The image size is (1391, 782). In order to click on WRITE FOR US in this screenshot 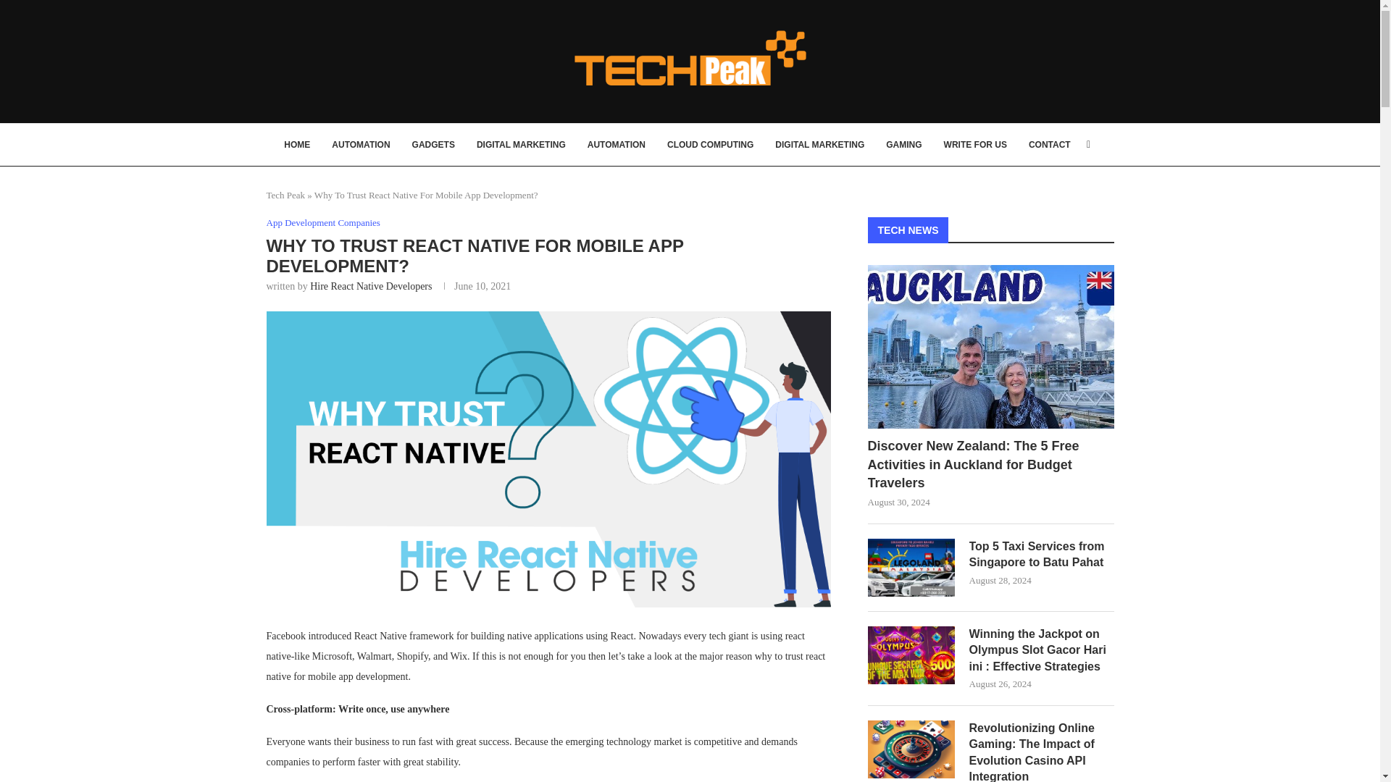, I will do `click(975, 144)`.